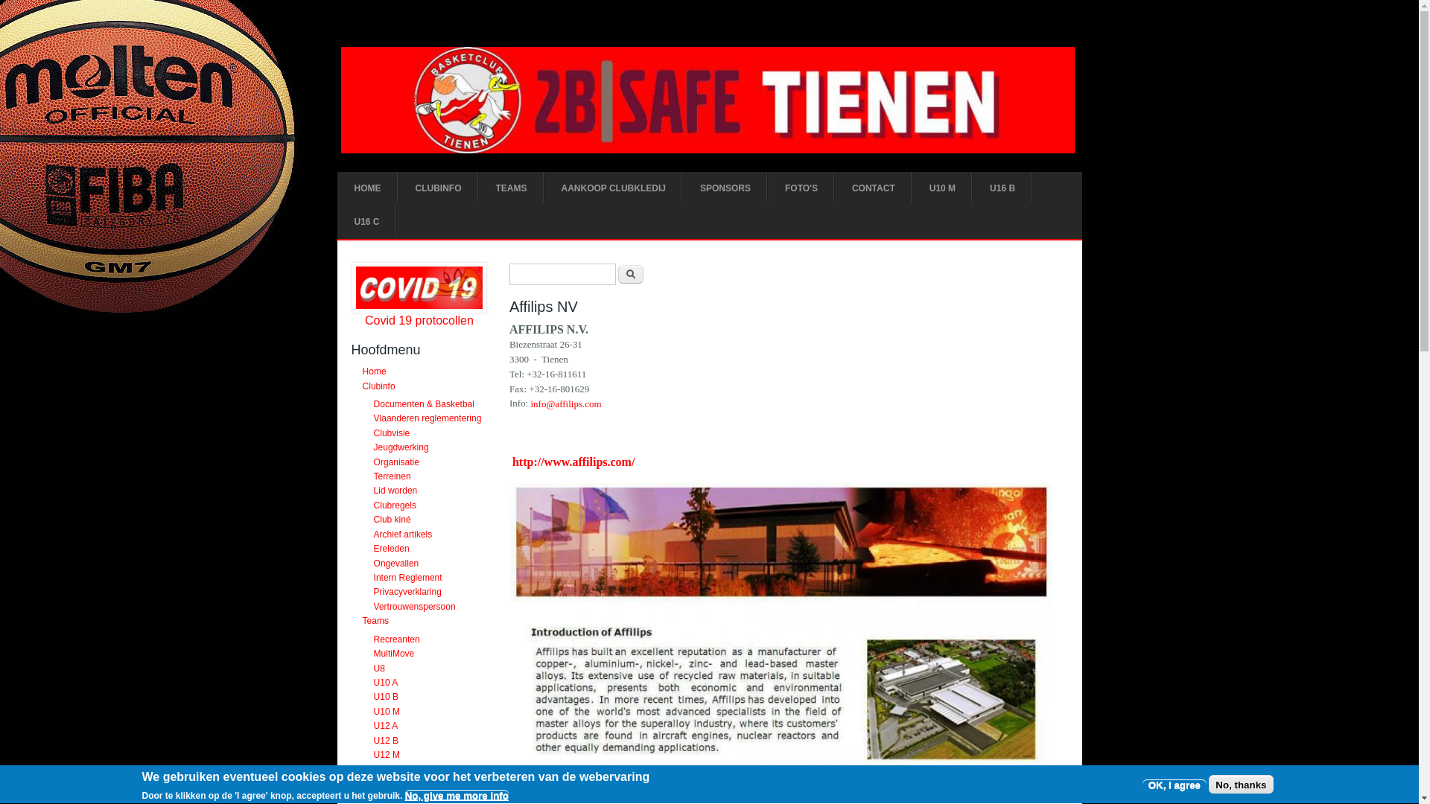 Image resolution: width=1430 pixels, height=804 pixels. Describe the element at coordinates (396, 491) in the screenshot. I see `Lid worden` at that location.